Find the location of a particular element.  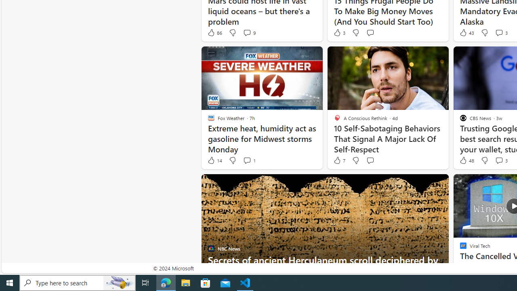

48 Like is located at coordinates (466, 160).